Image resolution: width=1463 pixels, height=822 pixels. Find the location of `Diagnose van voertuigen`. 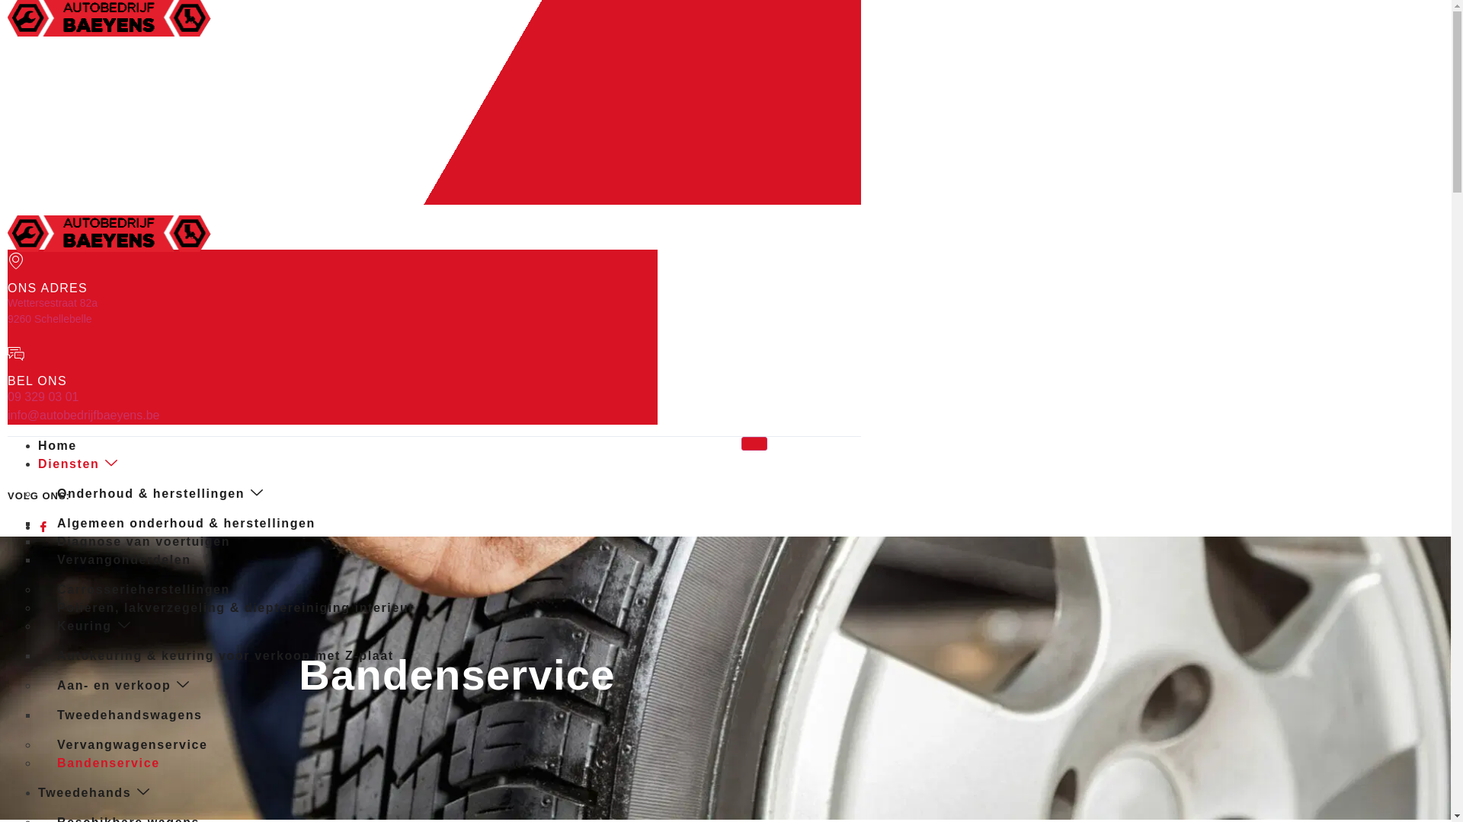

Diagnose van voertuigen is located at coordinates (143, 542).